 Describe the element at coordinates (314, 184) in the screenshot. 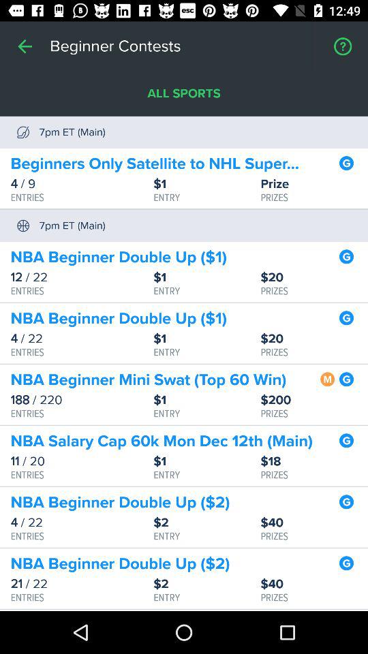

I see `turn off the item below the beginners only satellite` at that location.